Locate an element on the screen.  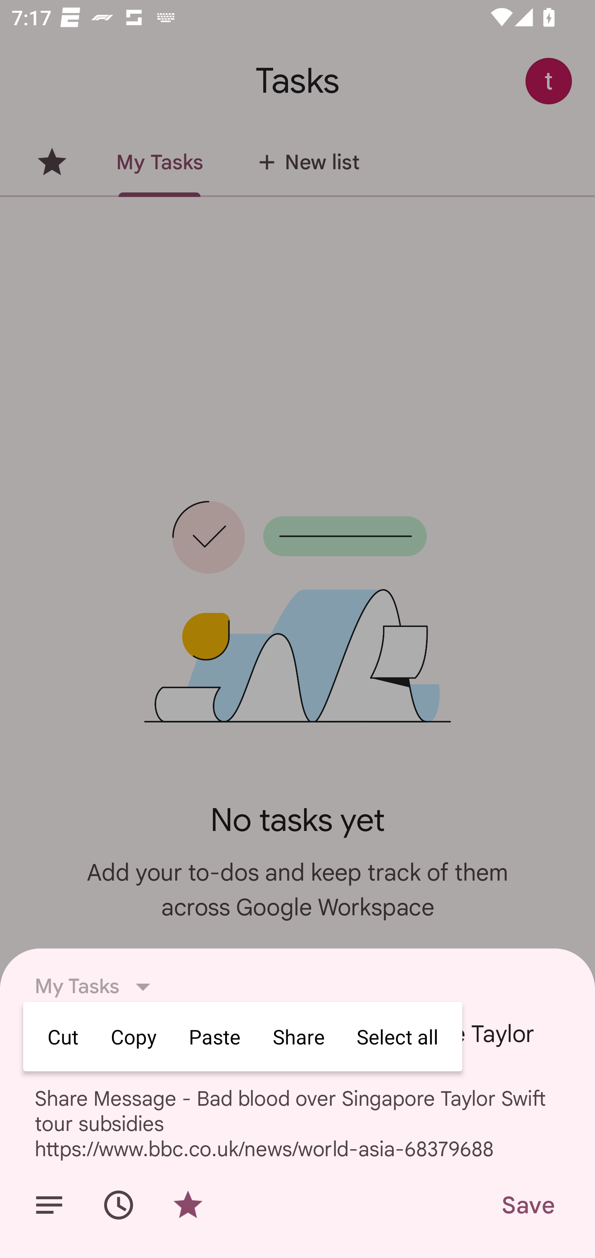
My Tasks List, My Tasks selected, 1 of 1 is located at coordinates (97, 987).